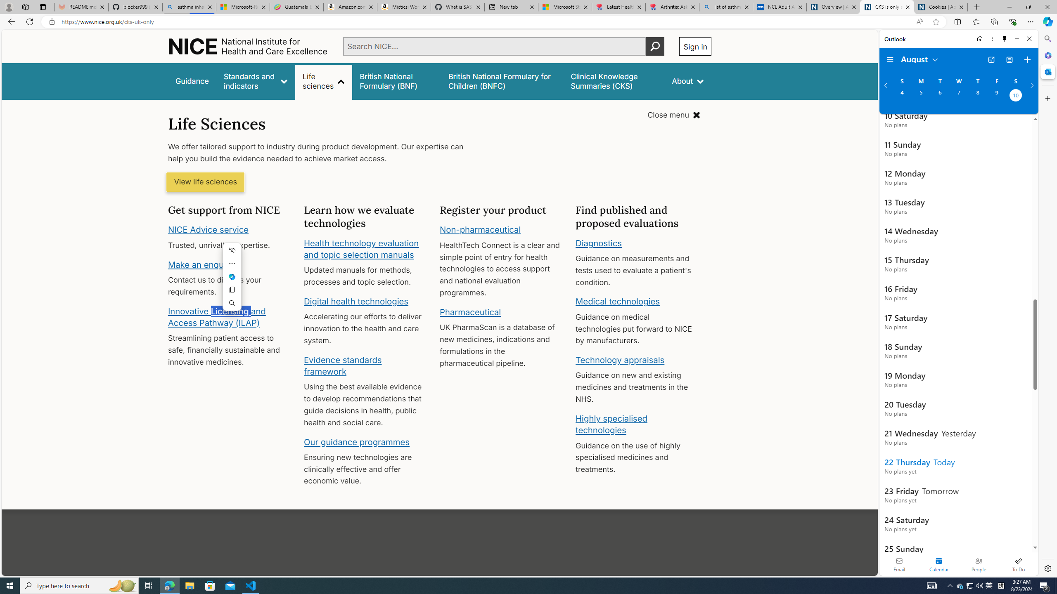 This screenshot has height=594, width=1057. What do you see at coordinates (1027, 60) in the screenshot?
I see `Create event` at bounding box center [1027, 60].